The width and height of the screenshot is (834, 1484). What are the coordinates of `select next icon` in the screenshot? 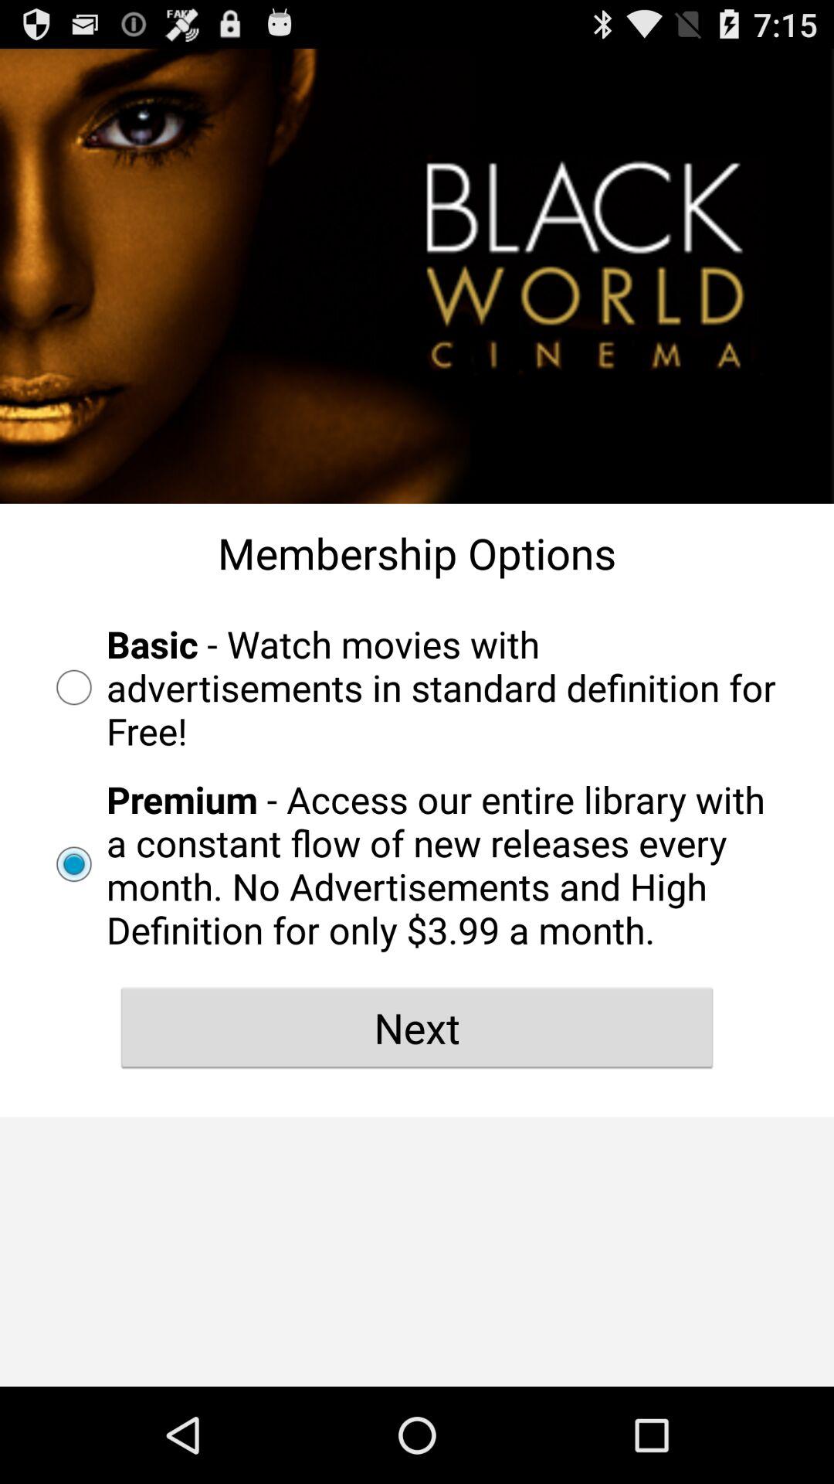 It's located at (417, 1027).